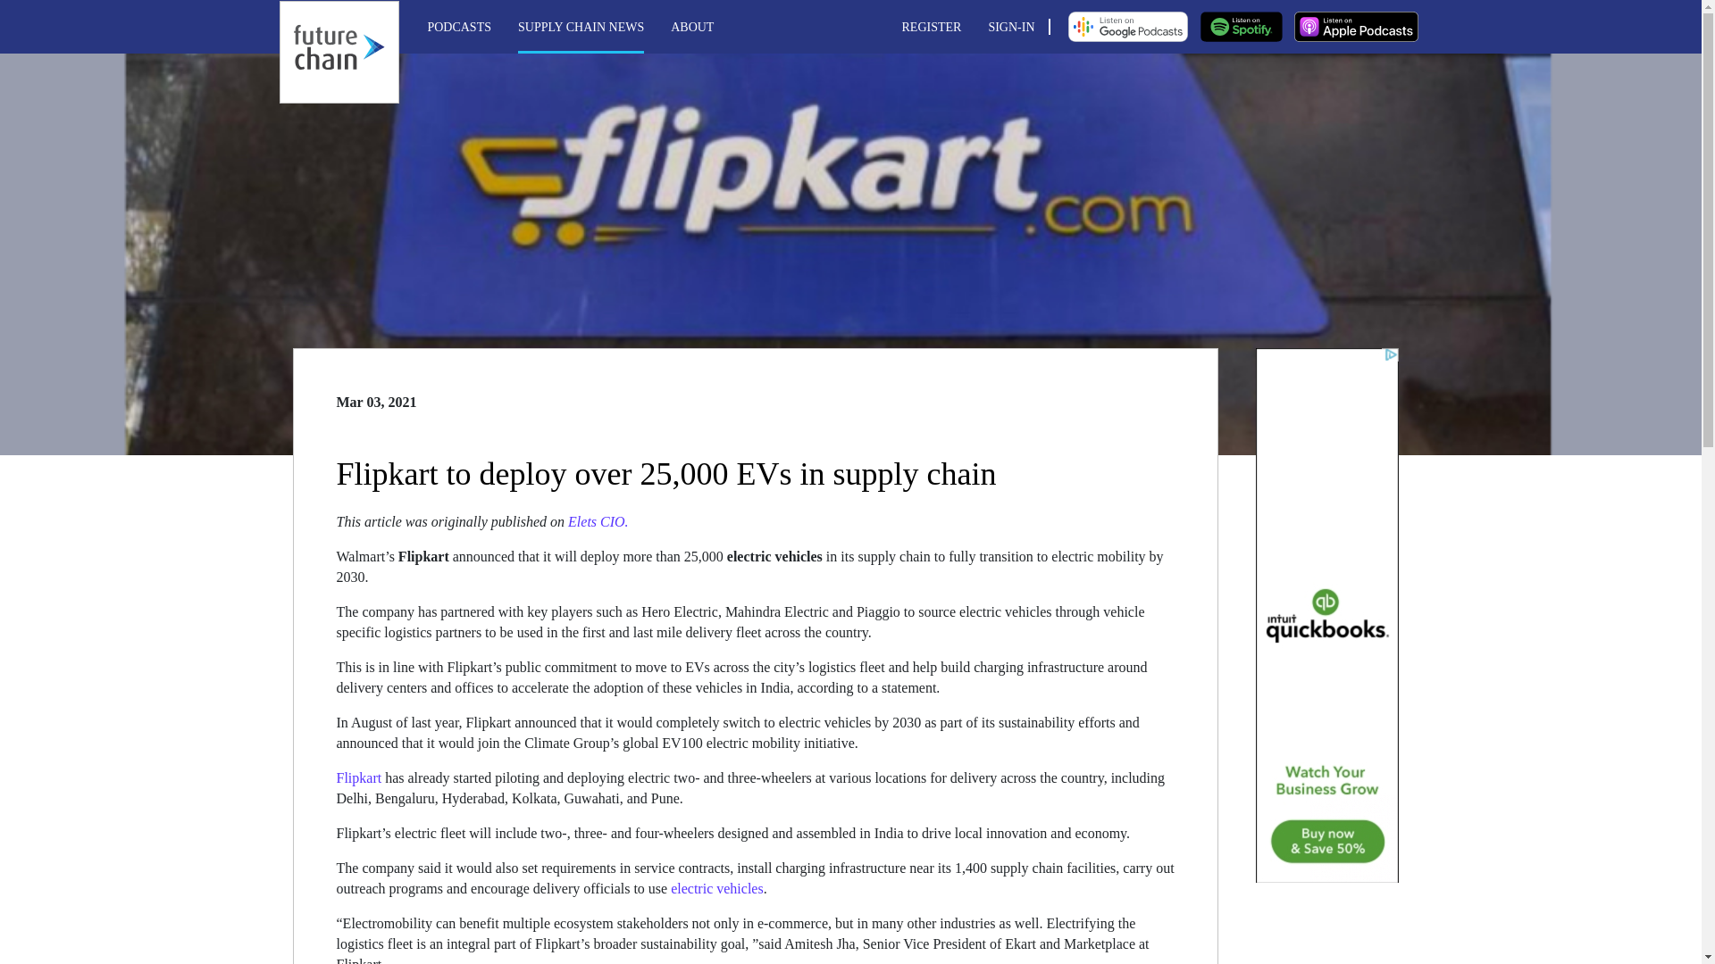 The height and width of the screenshot is (964, 1715). Describe the element at coordinates (1010, 25) in the screenshot. I see `SIGN-IN` at that location.